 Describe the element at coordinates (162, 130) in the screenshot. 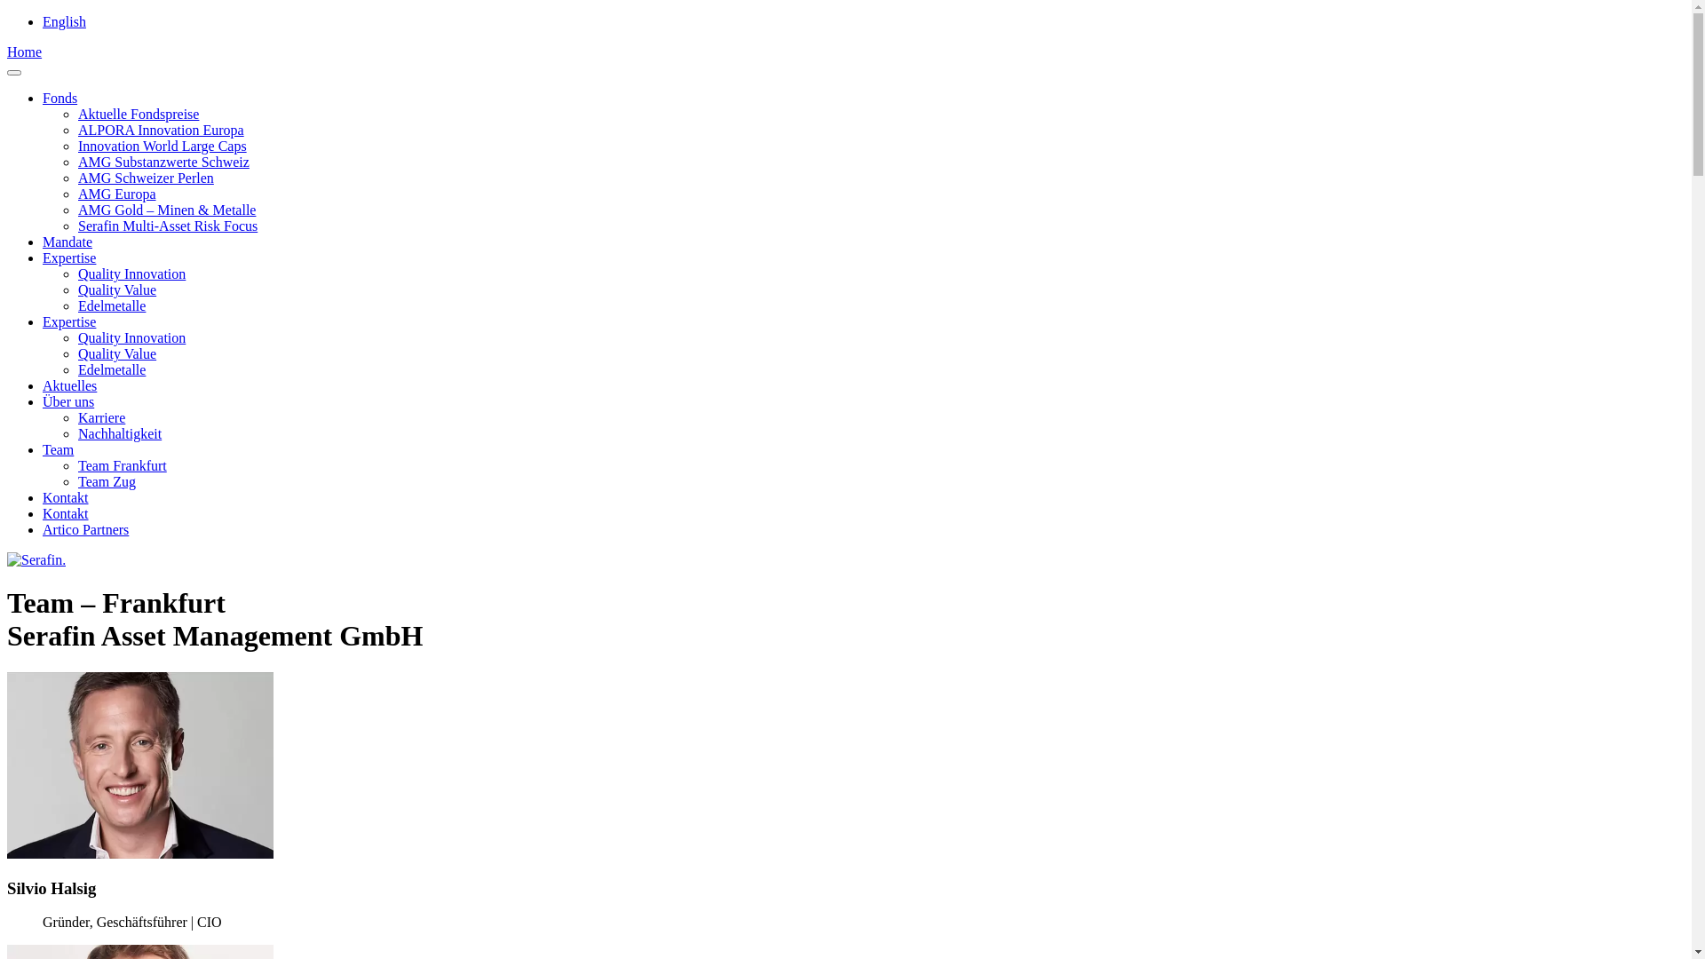

I see `ALPORA Innovation Europa` at that location.